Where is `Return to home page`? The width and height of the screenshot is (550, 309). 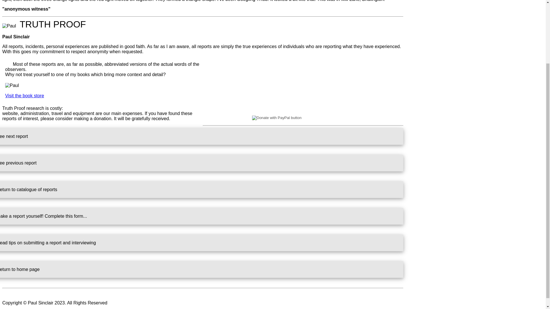 Return to home page is located at coordinates (202, 269).